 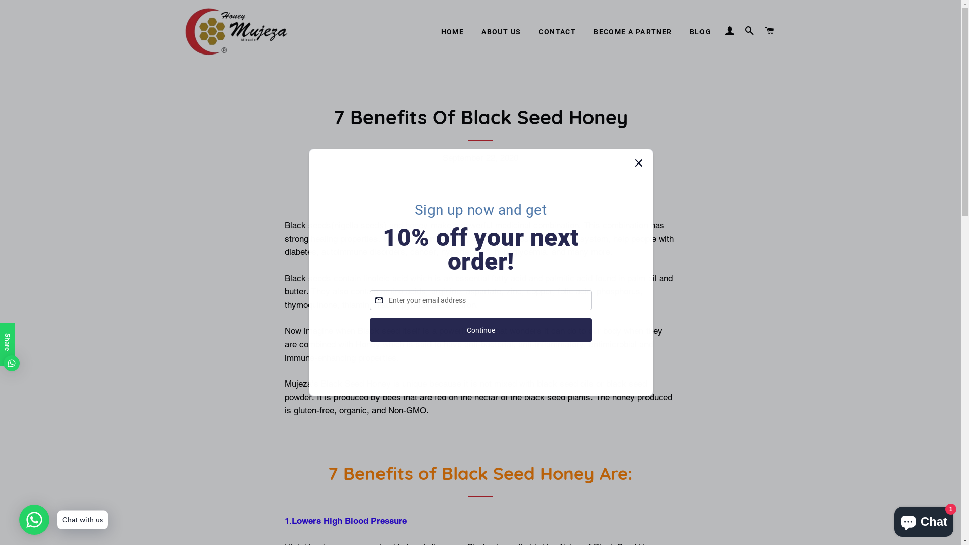 What do you see at coordinates (924, 520) in the screenshot?
I see `Shopify online store chat` at bounding box center [924, 520].